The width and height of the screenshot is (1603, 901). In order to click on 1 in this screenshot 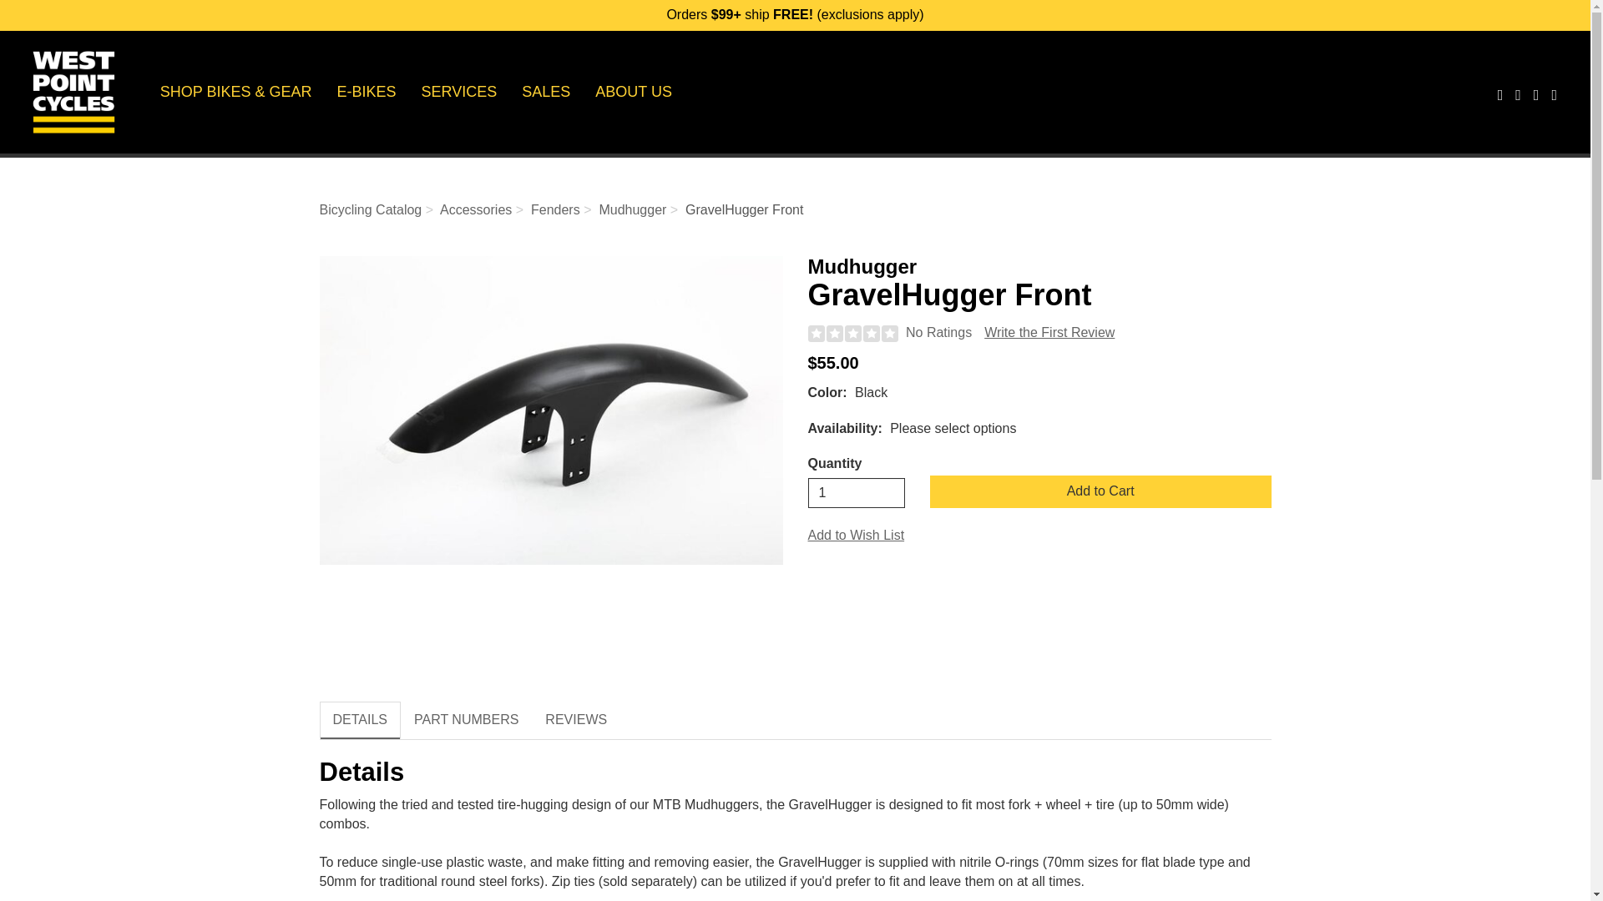, I will do `click(857, 493)`.